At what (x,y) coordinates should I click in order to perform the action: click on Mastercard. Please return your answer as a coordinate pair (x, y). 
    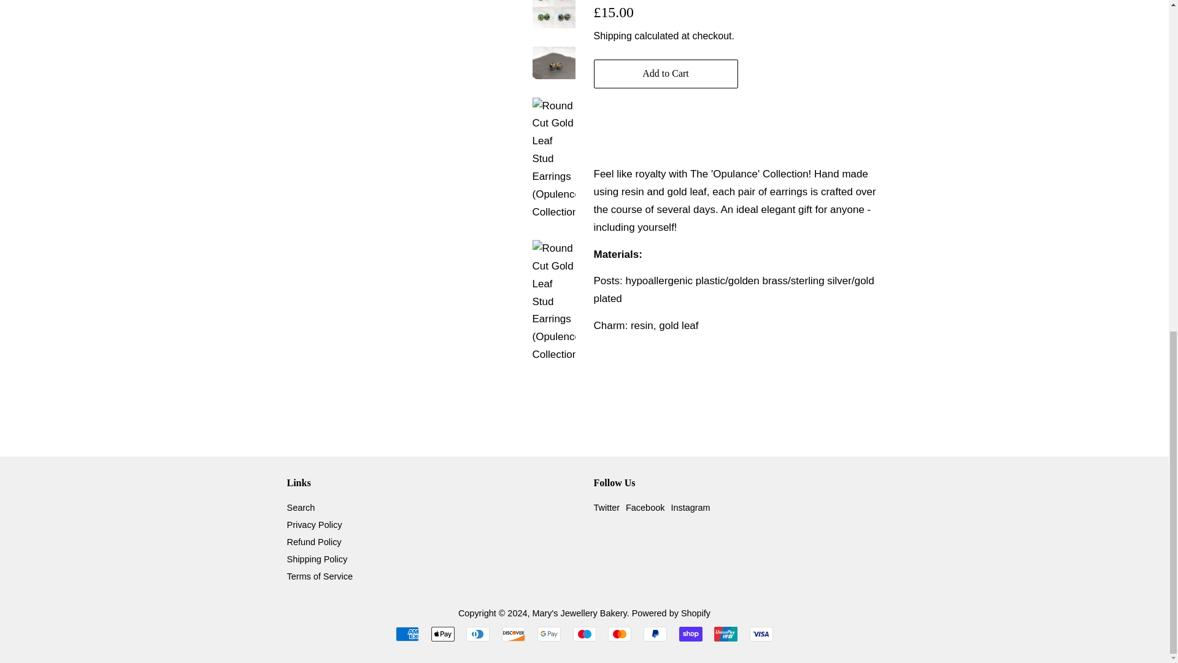
    Looking at the image, I should click on (620, 634).